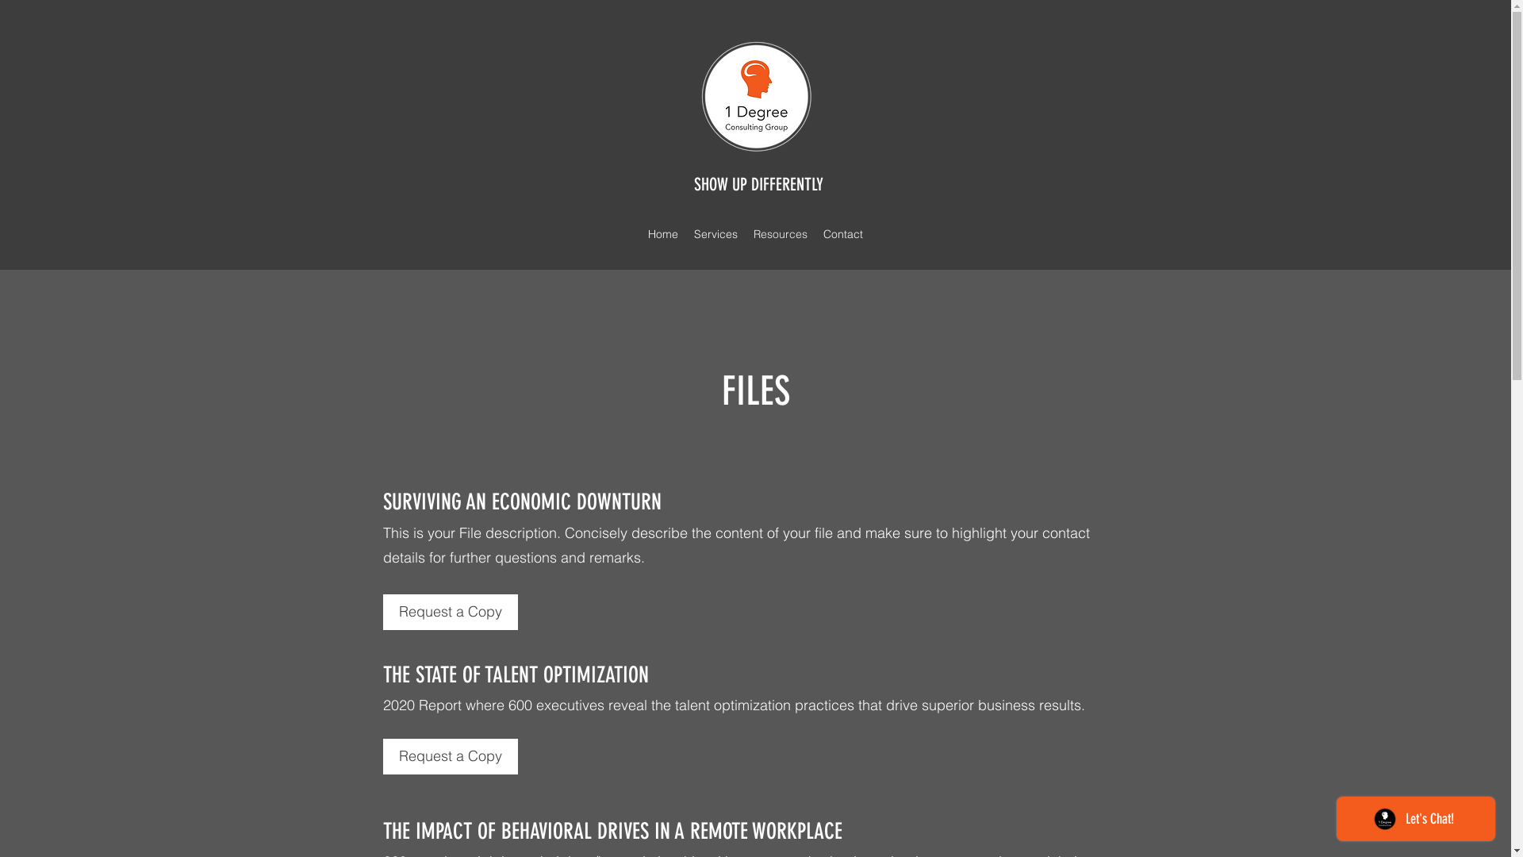 This screenshot has height=857, width=1523. I want to click on Request a Copy, so click(450, 757).